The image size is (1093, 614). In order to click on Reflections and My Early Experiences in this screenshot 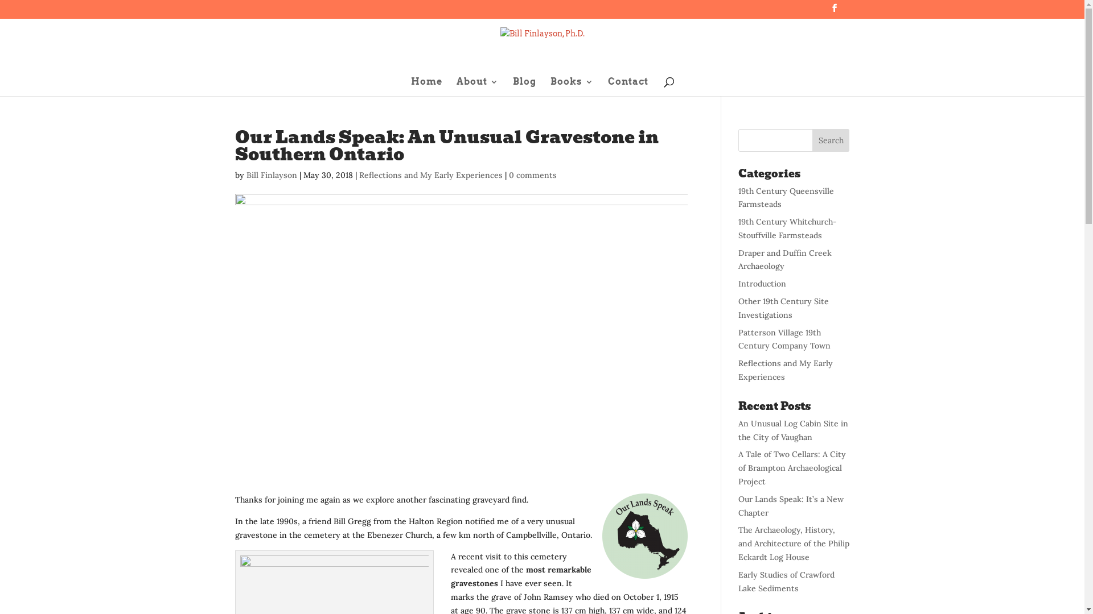, I will do `click(430, 175)`.